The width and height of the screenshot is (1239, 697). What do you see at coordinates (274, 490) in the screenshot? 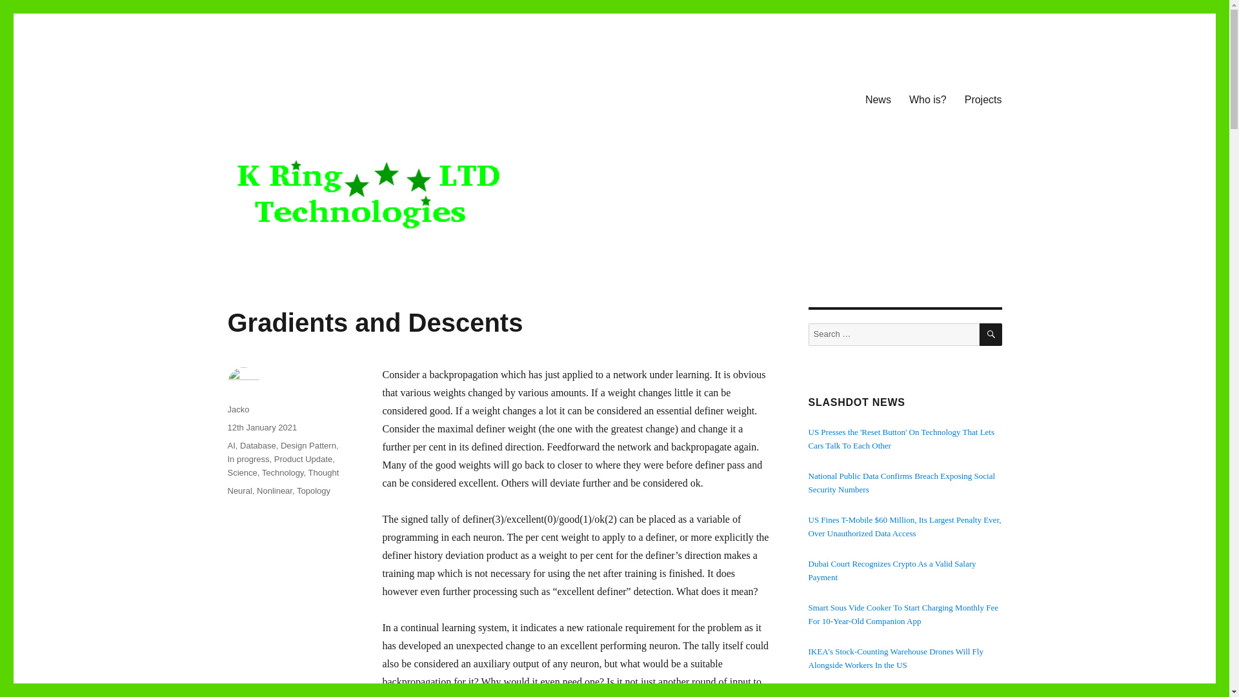
I see `Nonlinear` at bounding box center [274, 490].